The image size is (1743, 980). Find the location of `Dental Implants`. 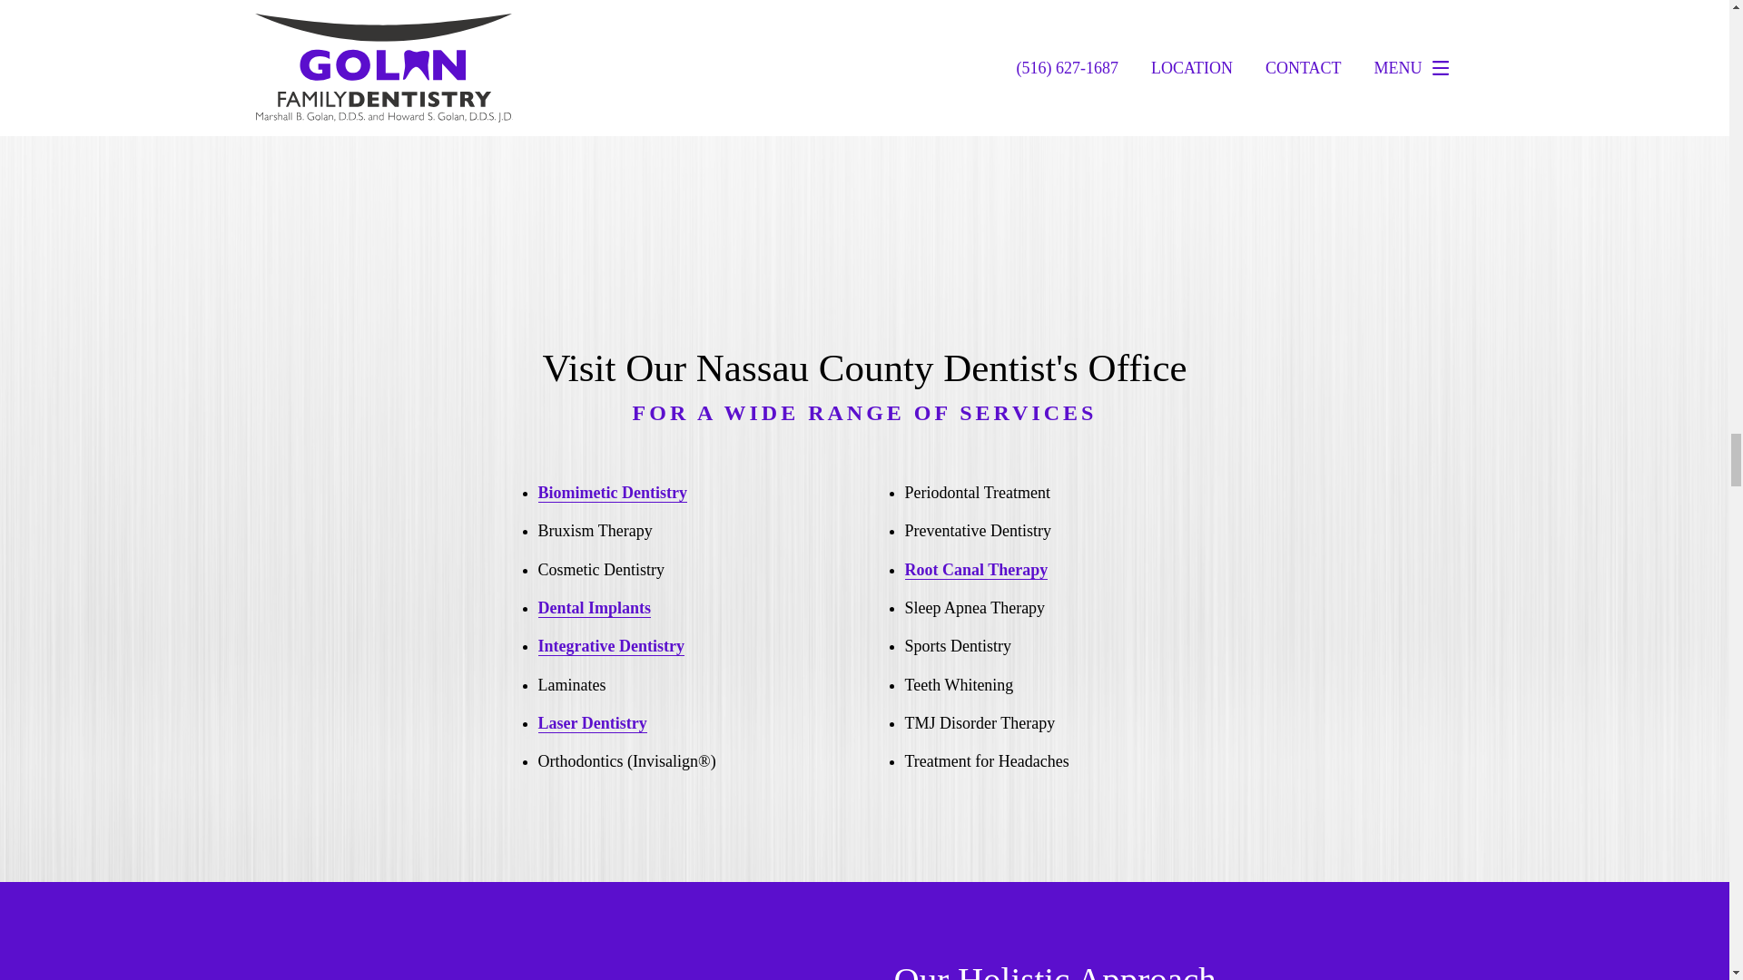

Dental Implants is located at coordinates (594, 608).